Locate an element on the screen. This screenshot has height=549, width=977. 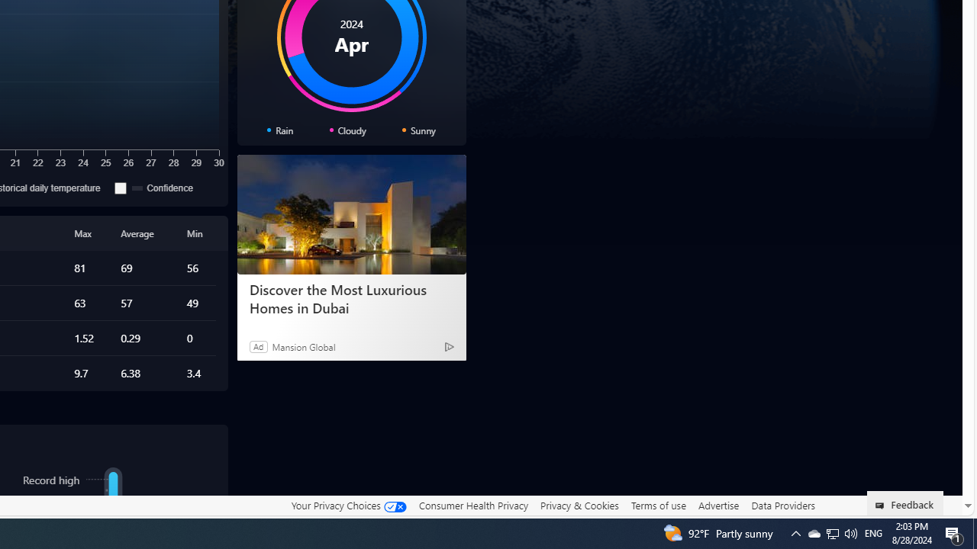
Confidence is located at coordinates (163, 188).